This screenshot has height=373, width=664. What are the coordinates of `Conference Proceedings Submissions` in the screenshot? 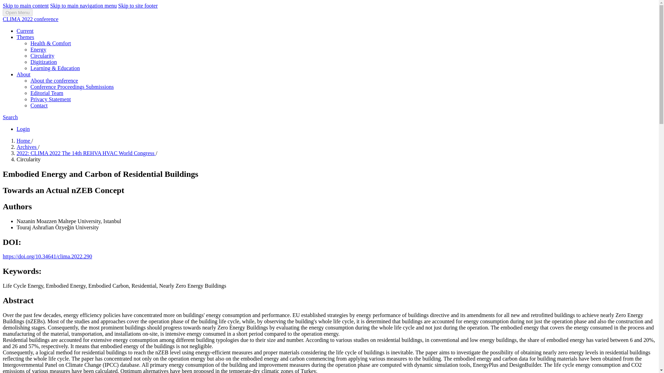 It's located at (72, 87).